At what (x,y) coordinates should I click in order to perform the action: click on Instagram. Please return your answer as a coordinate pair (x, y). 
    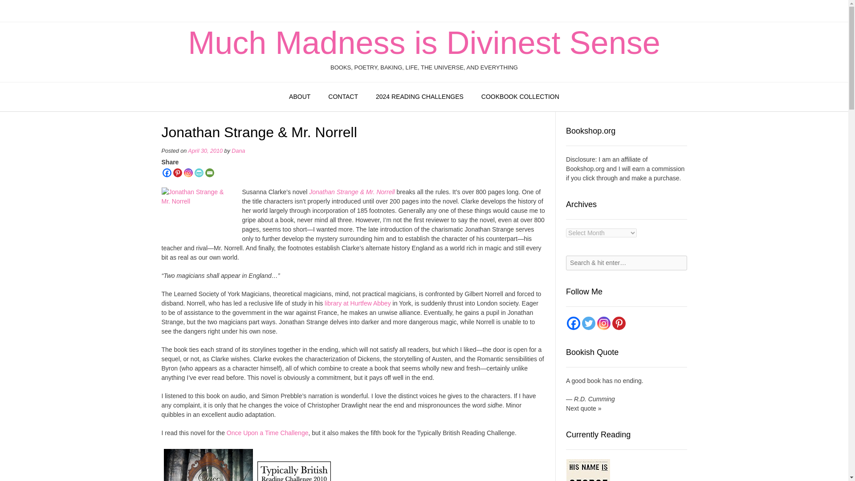
    Looking at the image, I should click on (188, 173).